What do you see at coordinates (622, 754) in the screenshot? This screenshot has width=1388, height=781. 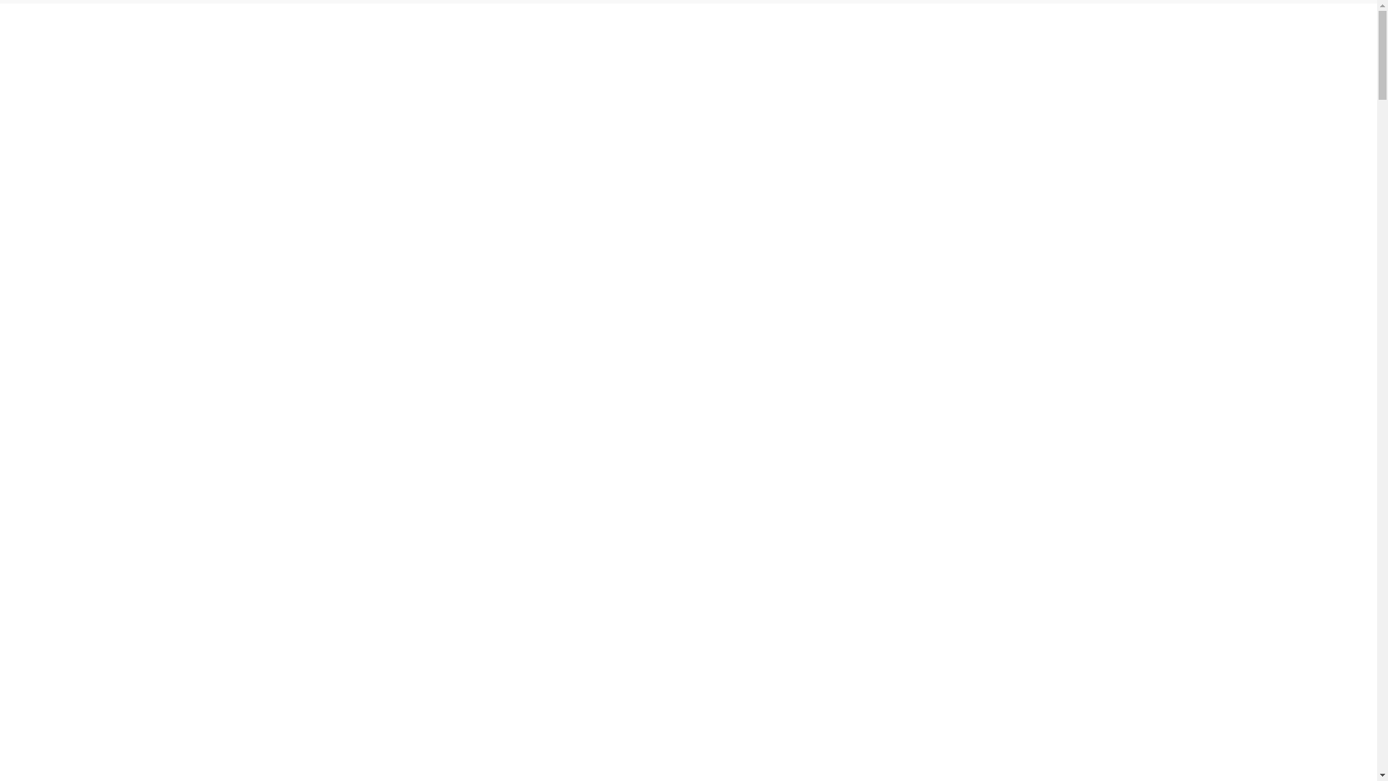 I see `Tibra Pacific d.o.o."` at bounding box center [622, 754].